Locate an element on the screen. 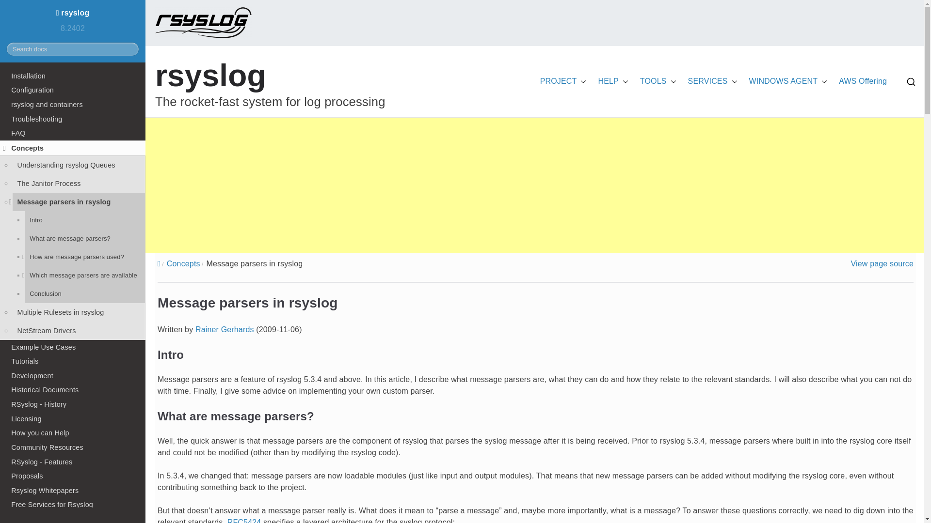  WINDOWS AGENT is located at coordinates (788, 81).